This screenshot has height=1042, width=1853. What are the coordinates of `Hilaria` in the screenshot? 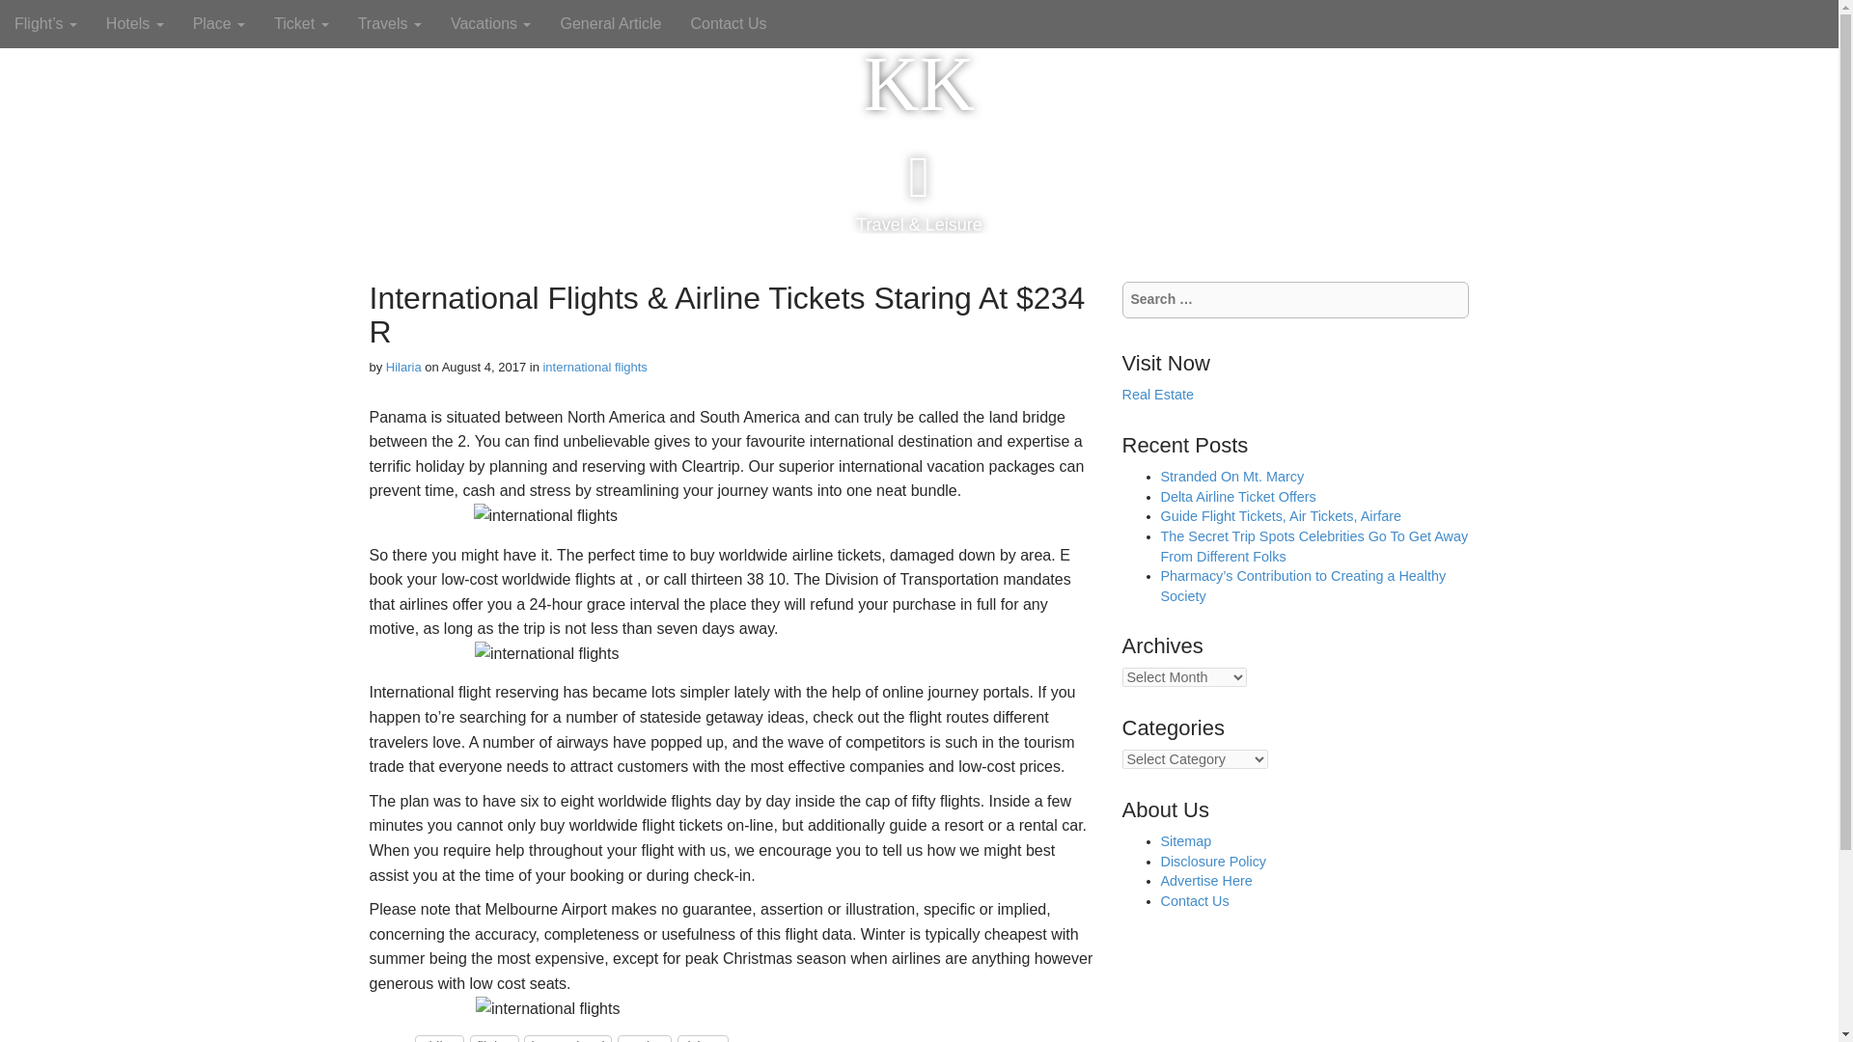 It's located at (403, 367).